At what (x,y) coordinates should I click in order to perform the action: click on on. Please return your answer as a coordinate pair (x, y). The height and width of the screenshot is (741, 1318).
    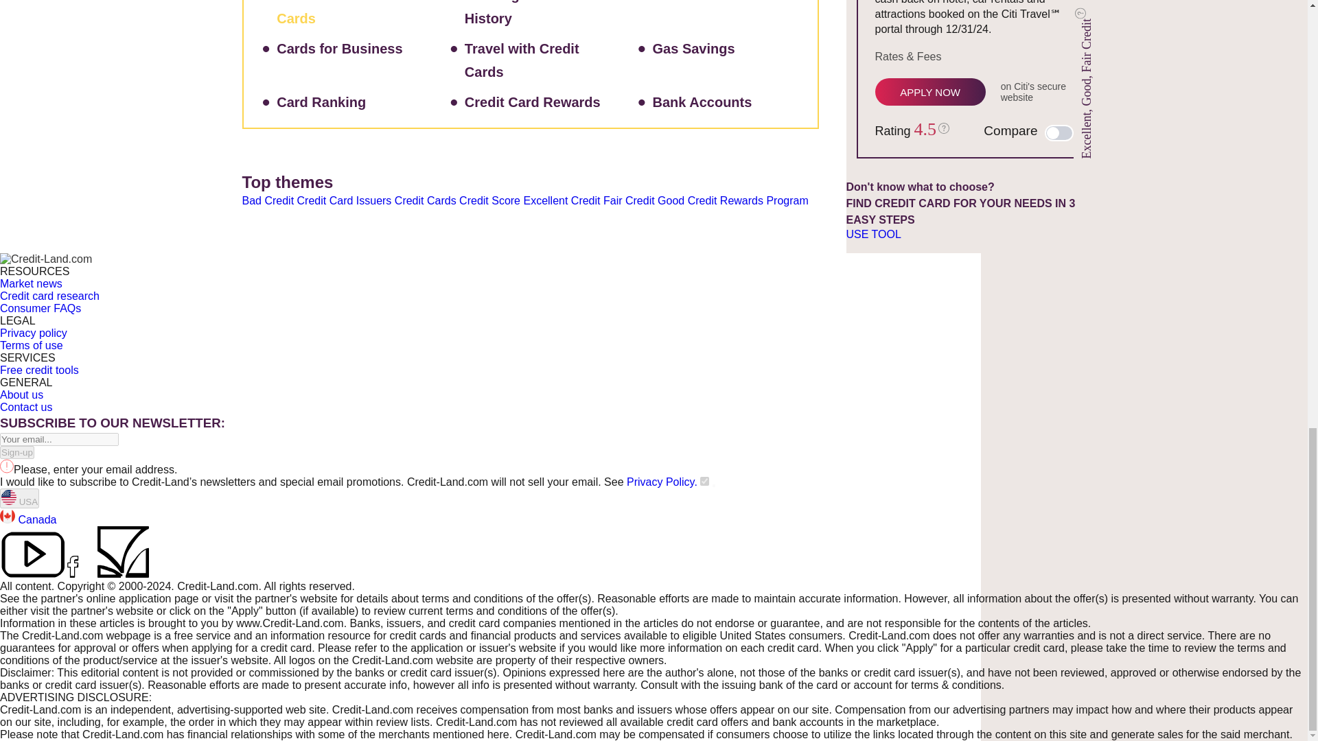
    Looking at the image, I should click on (704, 482).